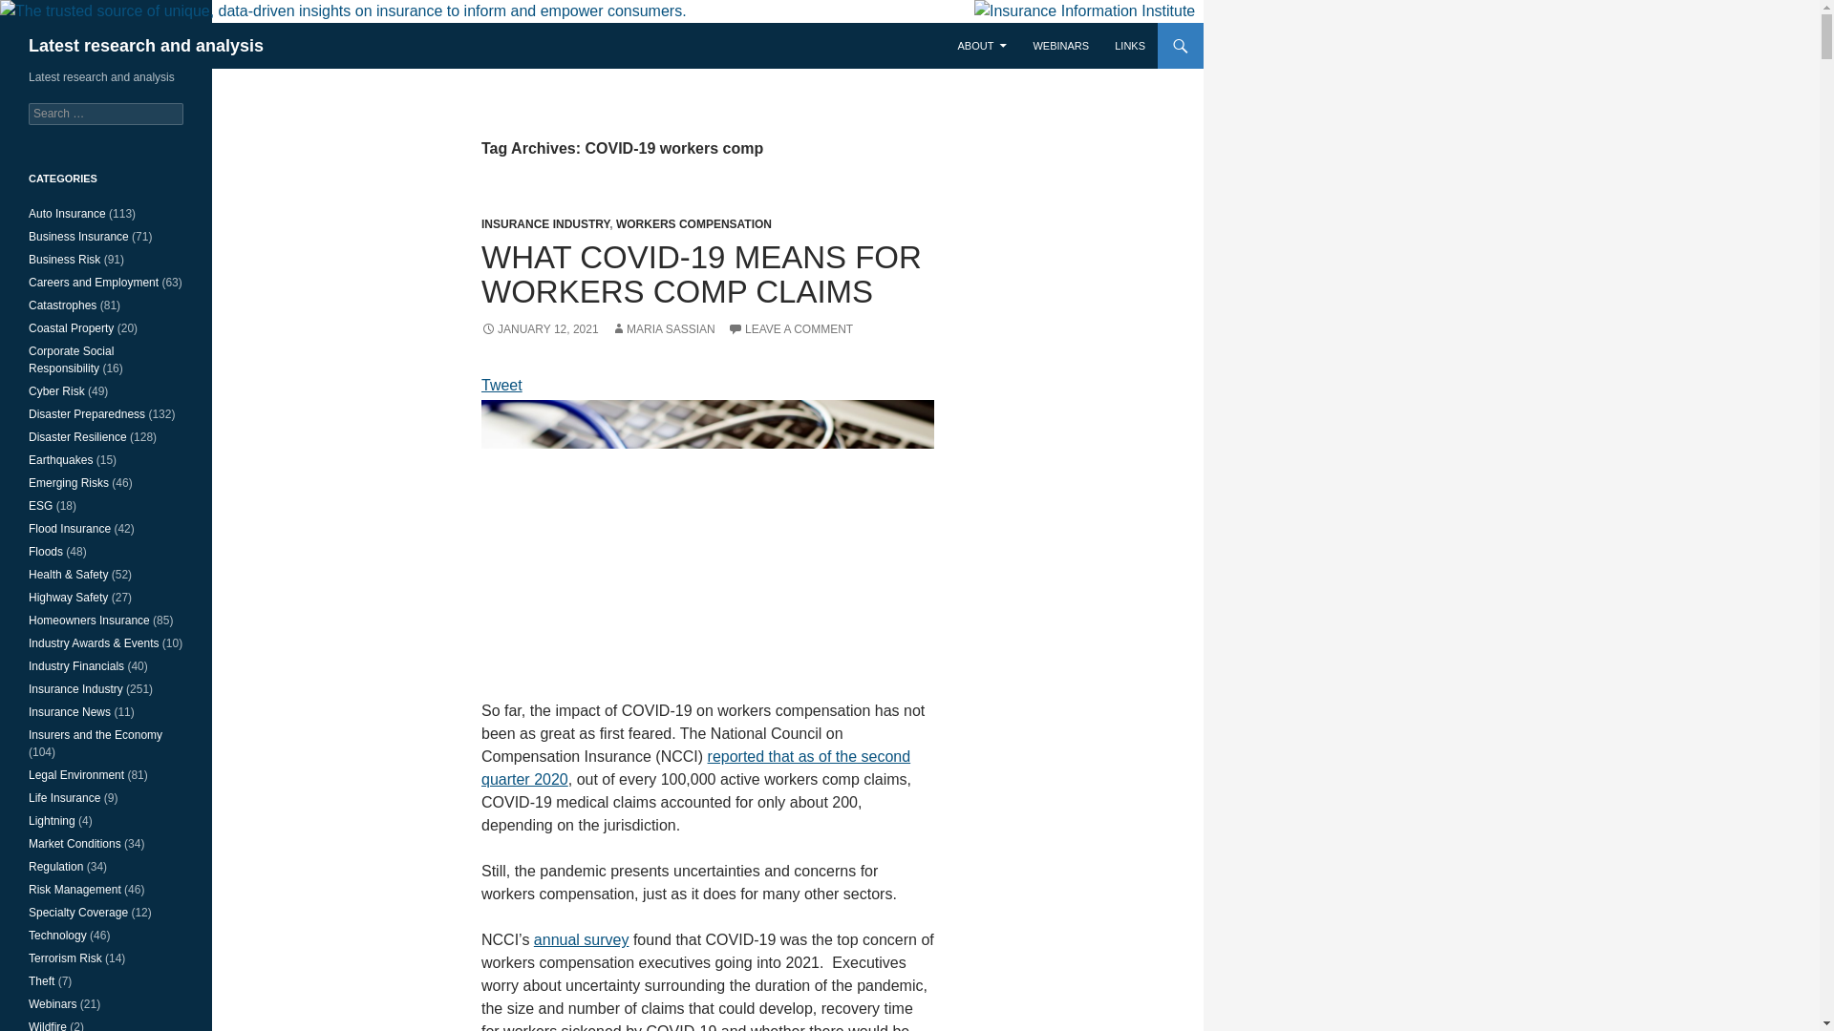 The width and height of the screenshot is (1834, 1031). What do you see at coordinates (581, 939) in the screenshot?
I see `annual survey` at bounding box center [581, 939].